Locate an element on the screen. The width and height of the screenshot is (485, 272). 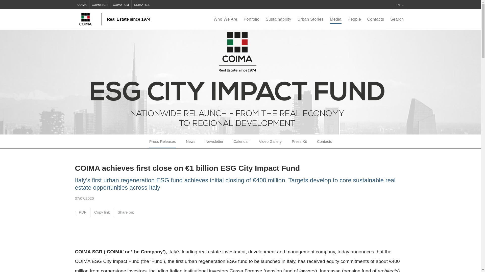
COIMA REM is located at coordinates (121, 4).